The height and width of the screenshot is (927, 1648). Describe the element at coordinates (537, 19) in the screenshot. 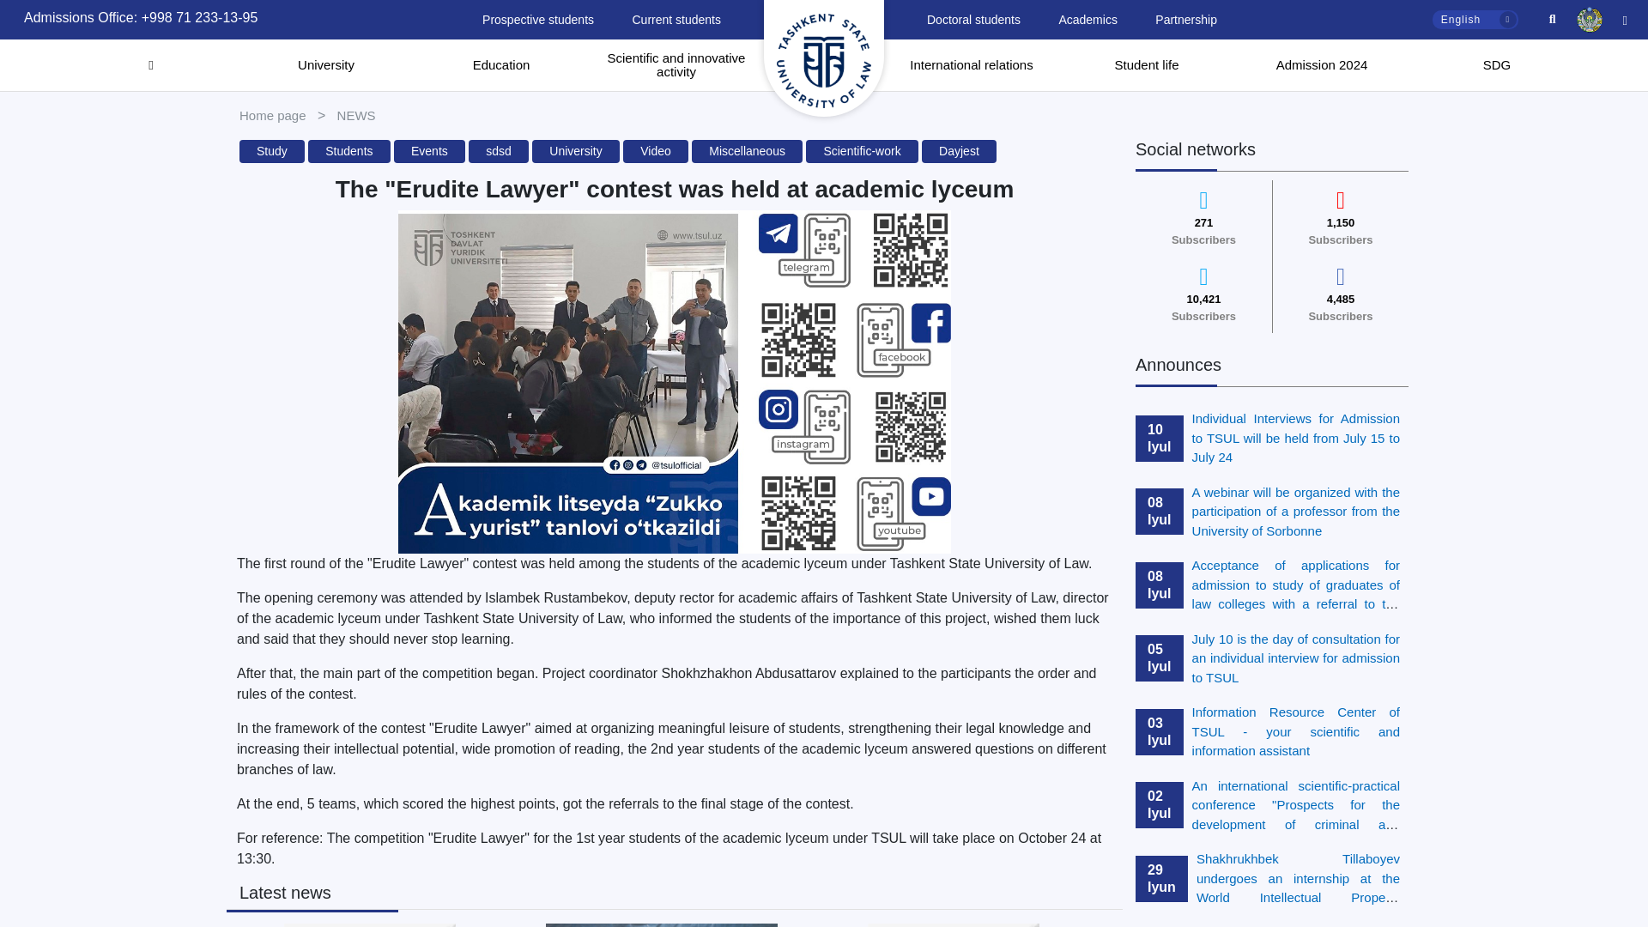

I see `Prospective students` at that location.